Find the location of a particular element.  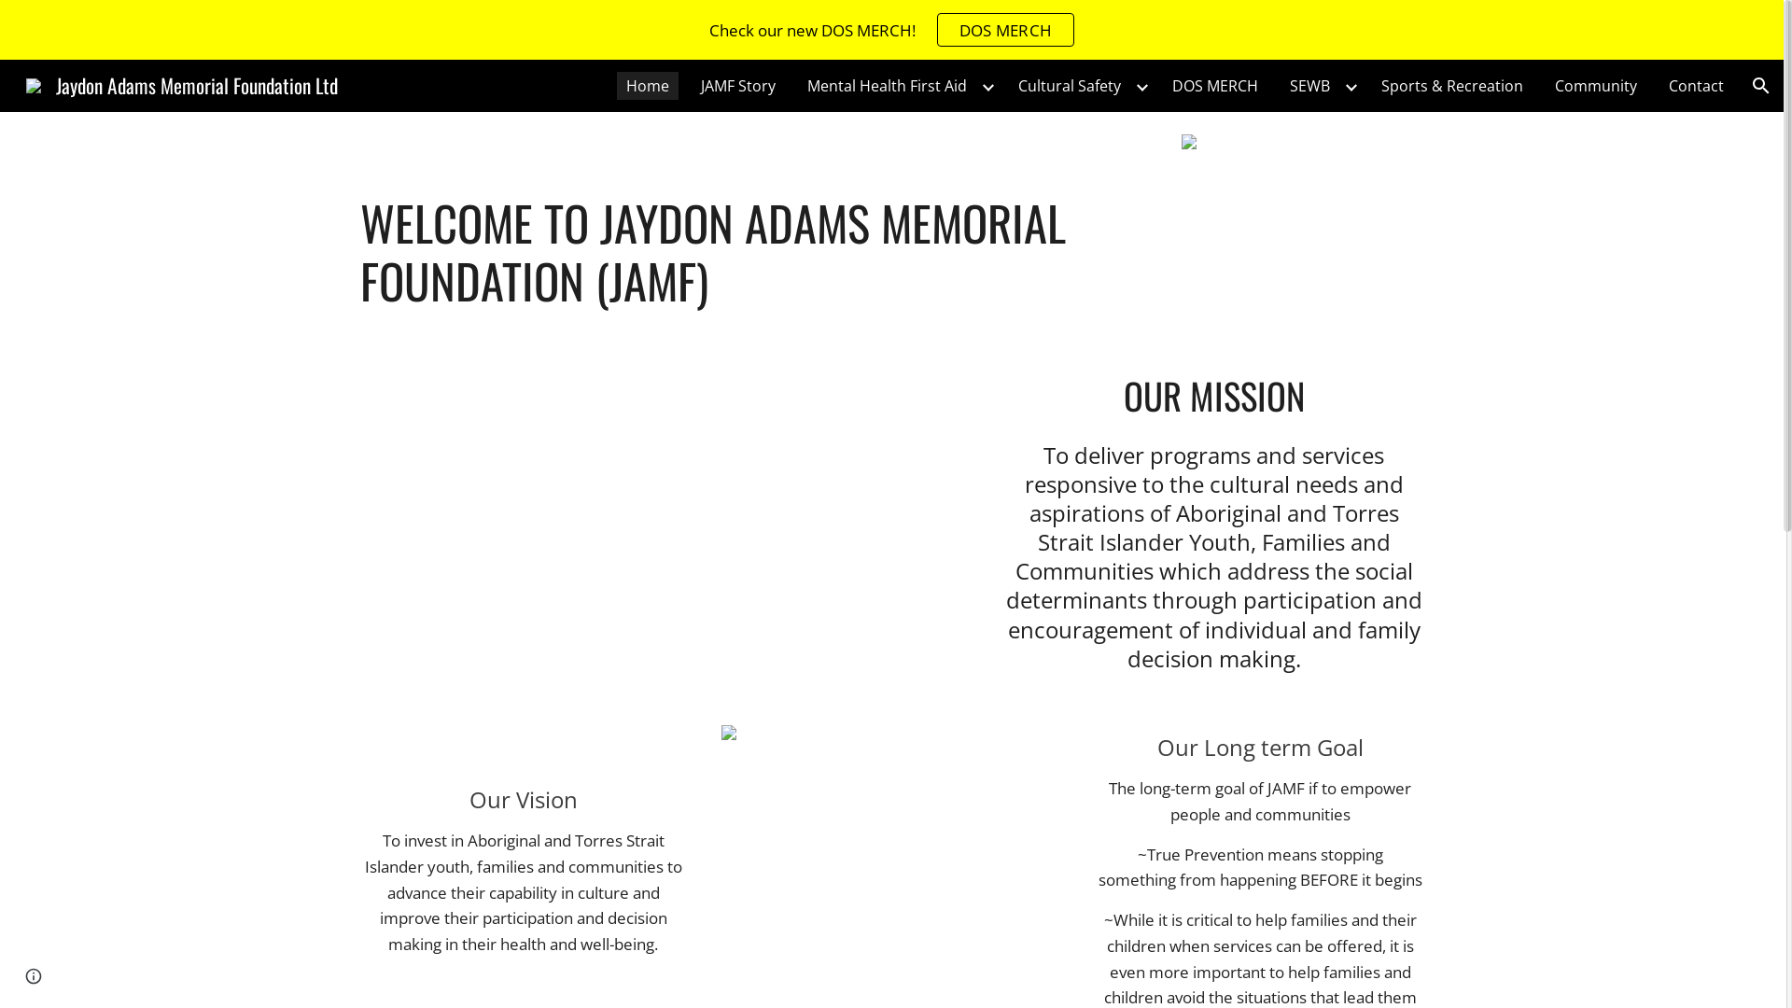

Cultural Safety is located at coordinates (1070, 86).